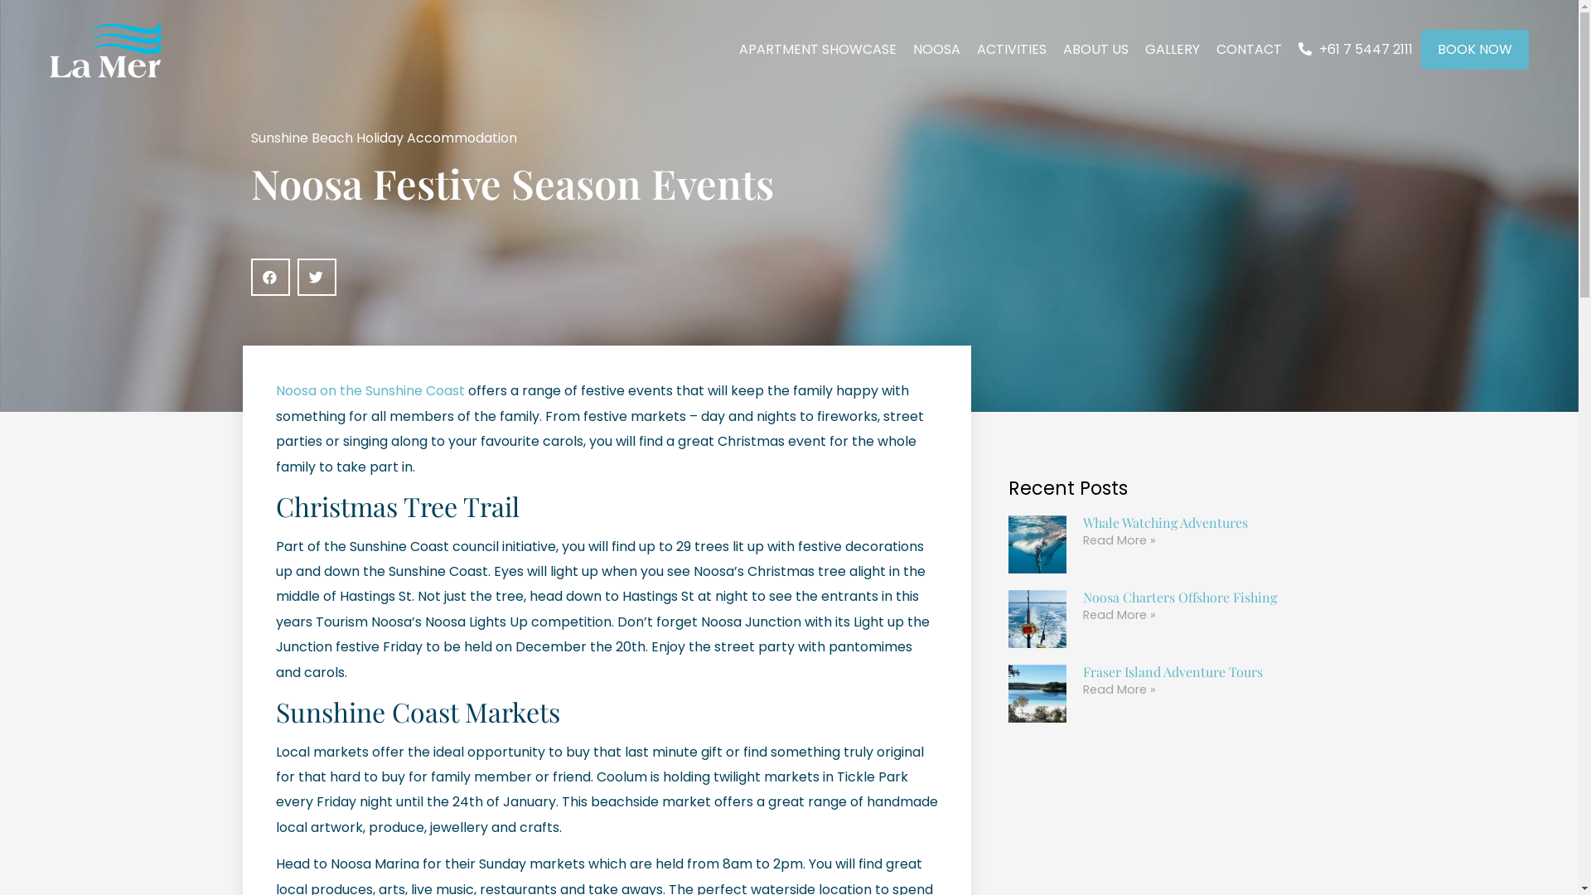 This screenshot has height=895, width=1591. I want to click on Noosa on the Sunshine Coast, so click(370, 391).